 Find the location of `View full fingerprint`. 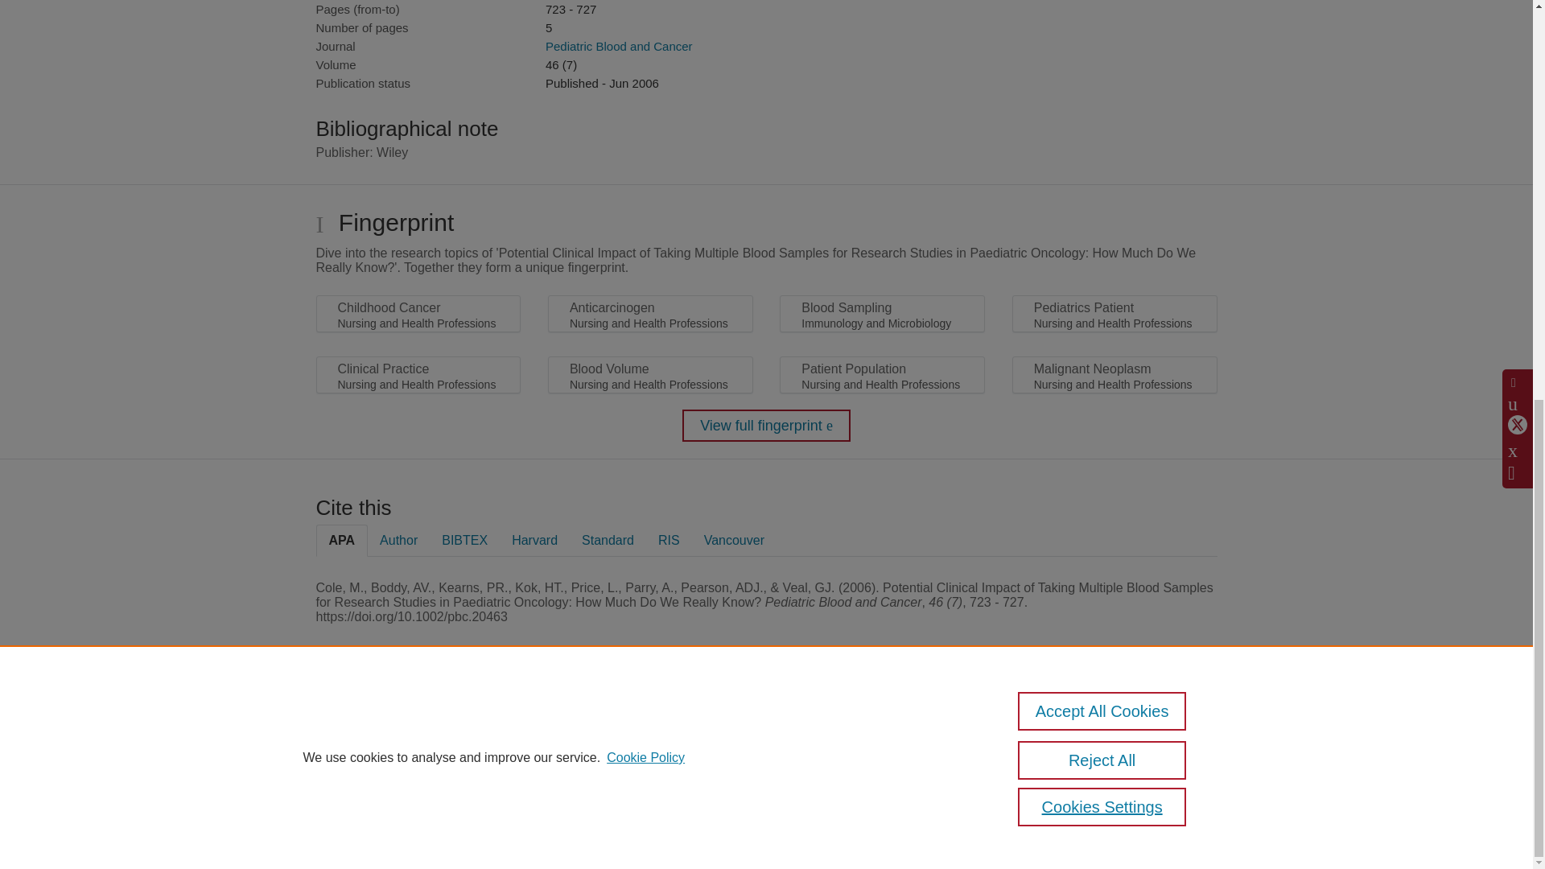

View full fingerprint is located at coordinates (766, 425).